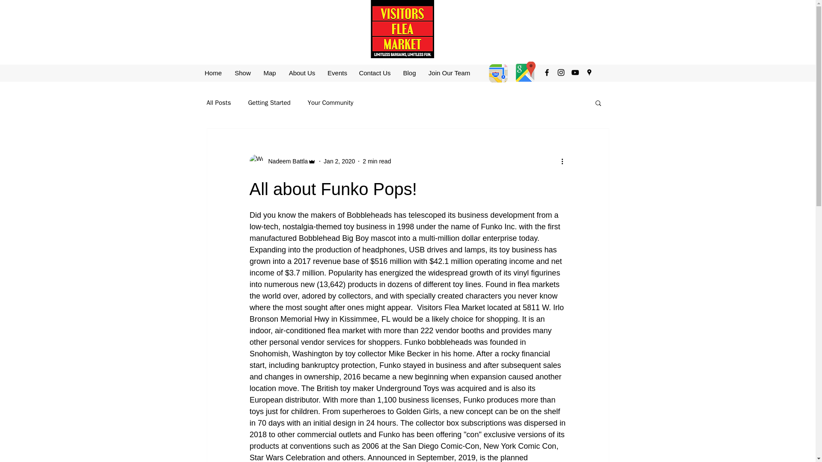 This screenshot has width=822, height=462. What do you see at coordinates (377, 161) in the screenshot?
I see `2 min read` at bounding box center [377, 161].